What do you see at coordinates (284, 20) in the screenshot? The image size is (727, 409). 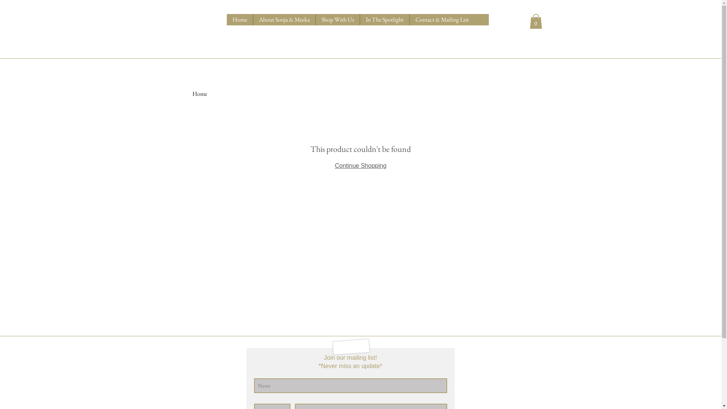 I see `About Sonja & Meeka` at bounding box center [284, 20].